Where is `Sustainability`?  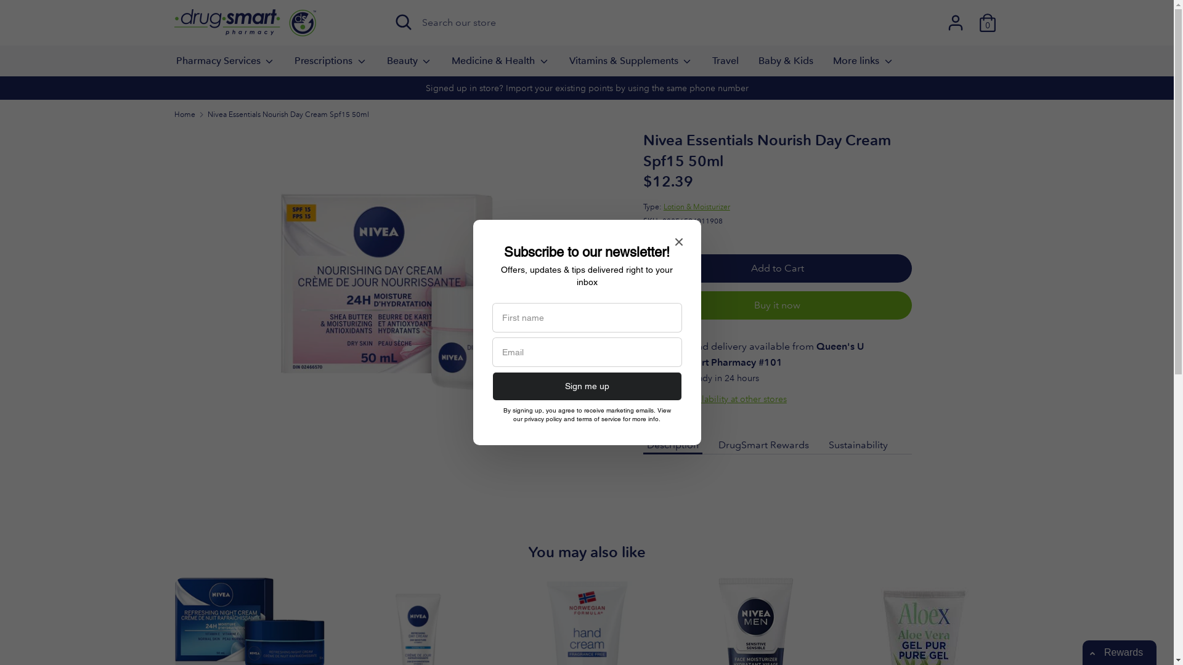
Sustainability is located at coordinates (858, 445).